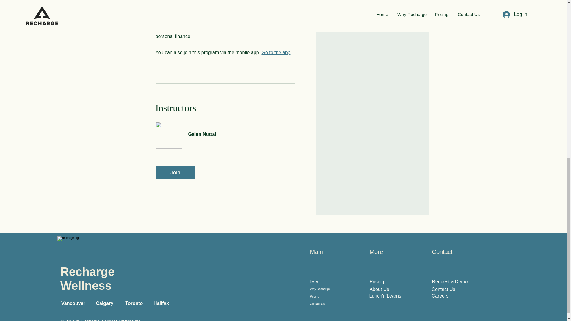  What do you see at coordinates (379, 289) in the screenshot?
I see `About Us` at bounding box center [379, 289].